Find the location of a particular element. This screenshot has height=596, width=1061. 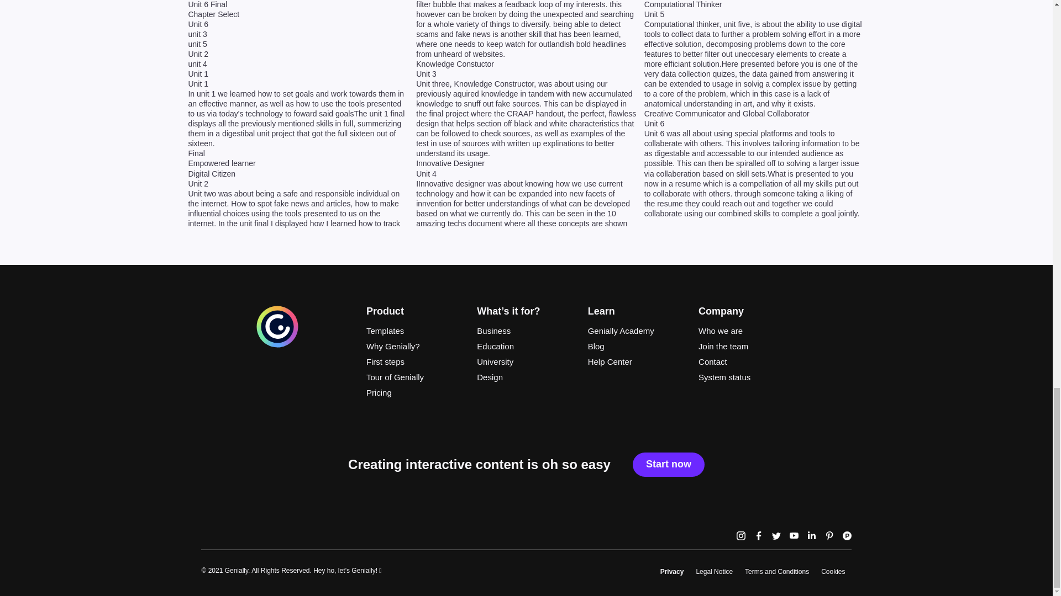

Genially home page is located at coordinates (277, 345).